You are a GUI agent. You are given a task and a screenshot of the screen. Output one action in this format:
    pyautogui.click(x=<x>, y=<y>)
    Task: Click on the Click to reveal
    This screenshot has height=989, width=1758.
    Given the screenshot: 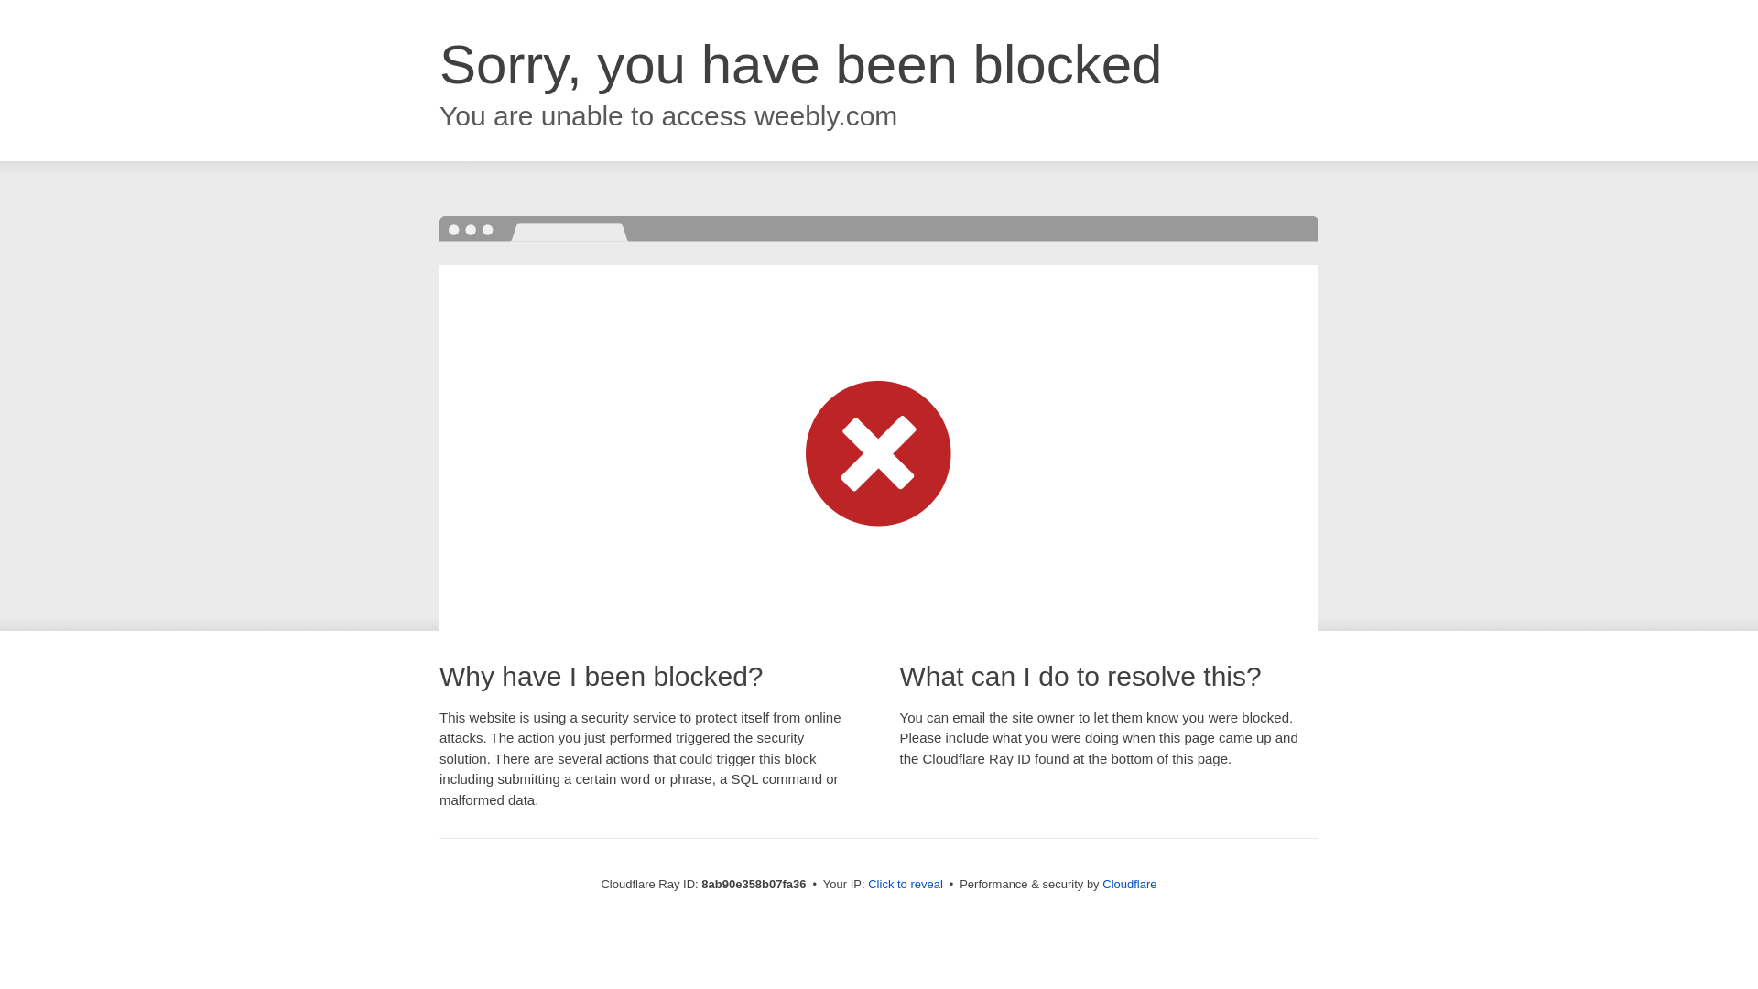 What is the action you would take?
    pyautogui.click(x=905, y=885)
    